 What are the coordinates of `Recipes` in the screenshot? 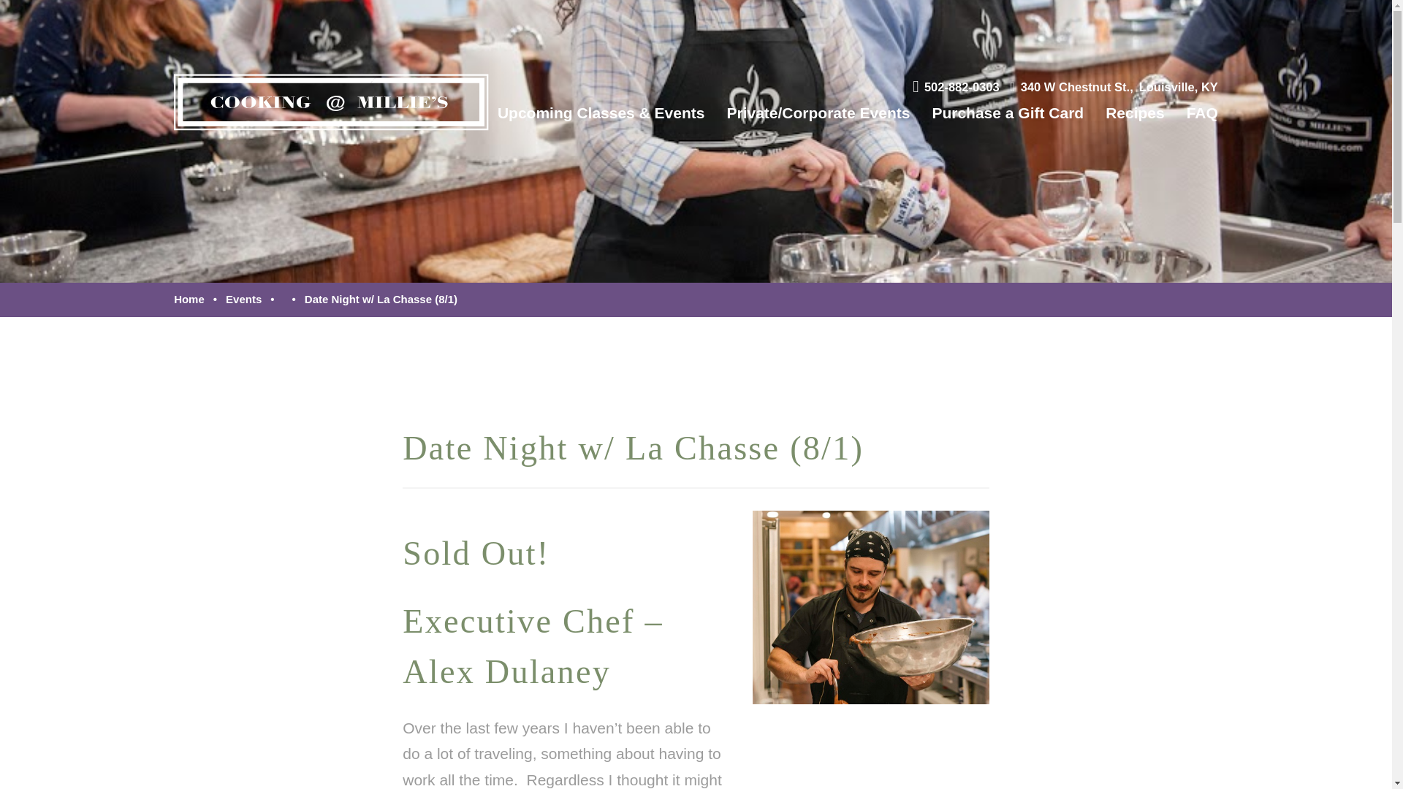 It's located at (1114, 87).